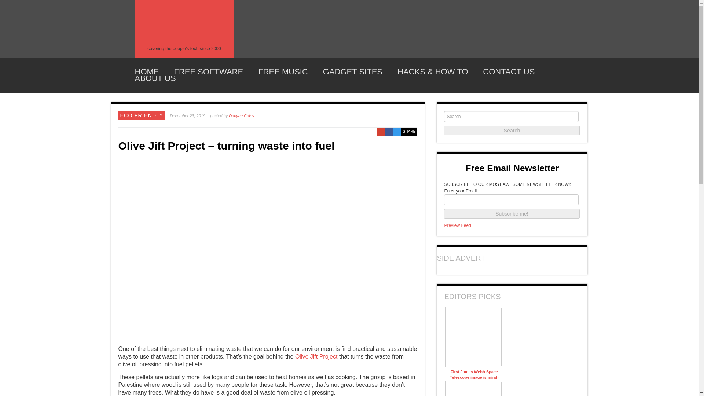 The image size is (704, 396). What do you see at coordinates (155, 78) in the screenshot?
I see `ABOUT US` at bounding box center [155, 78].